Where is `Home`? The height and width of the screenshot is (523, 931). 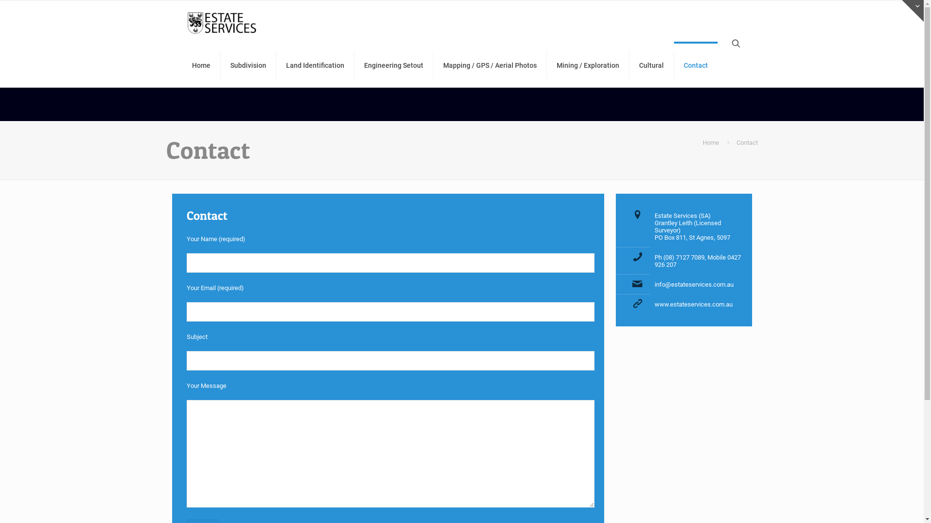 Home is located at coordinates (202, 65).